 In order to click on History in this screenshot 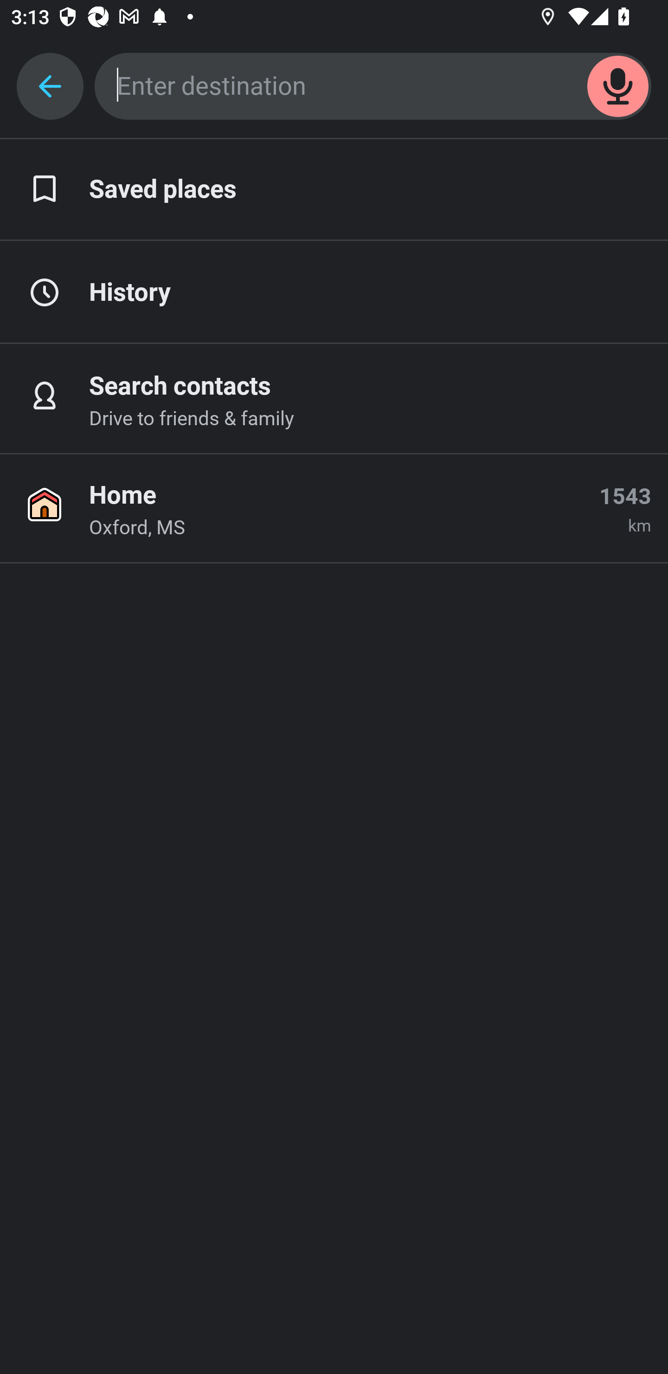, I will do `click(334, 293)`.